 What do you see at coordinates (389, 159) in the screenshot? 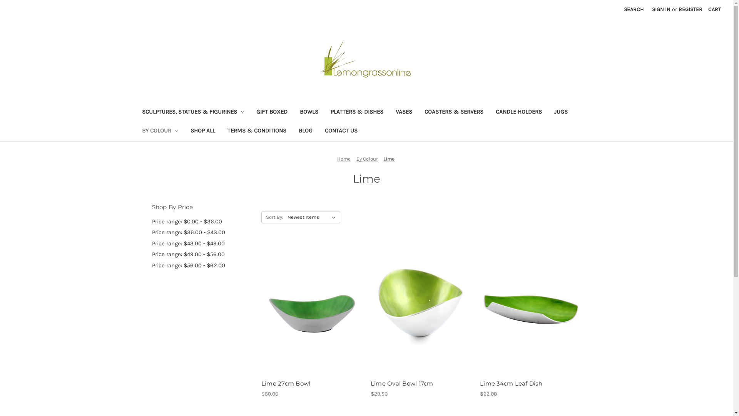
I see `Lime` at bounding box center [389, 159].